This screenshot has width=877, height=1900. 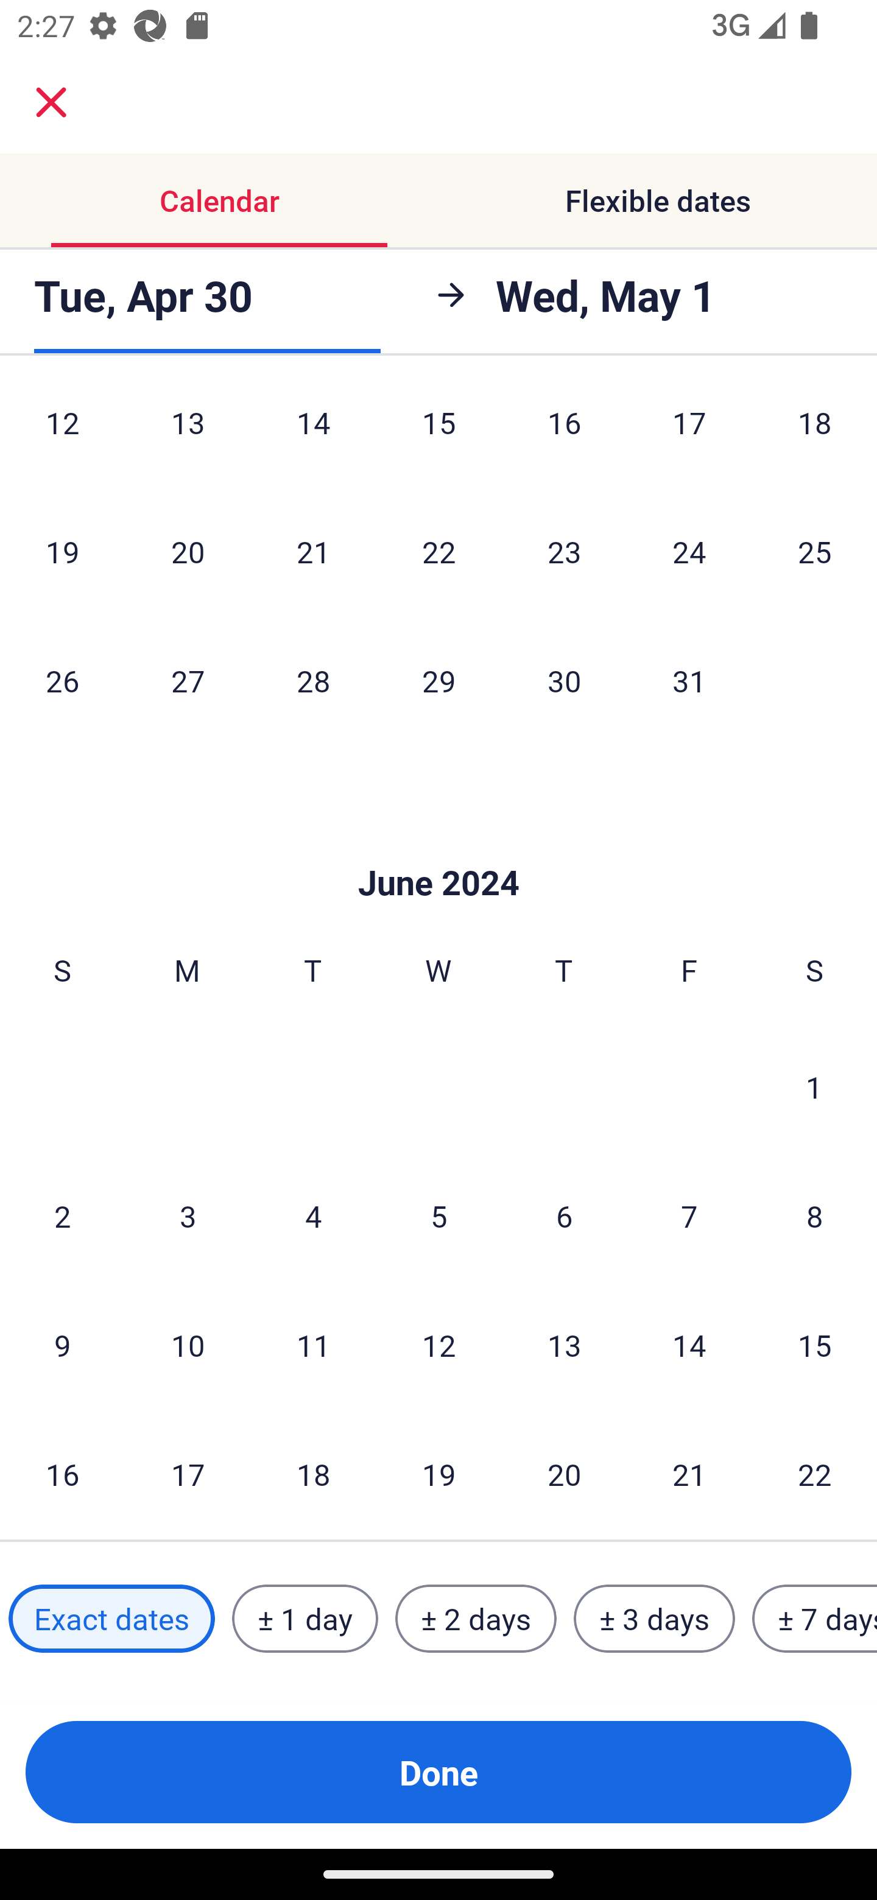 What do you see at coordinates (438, 846) in the screenshot?
I see `Skip to Done` at bounding box center [438, 846].